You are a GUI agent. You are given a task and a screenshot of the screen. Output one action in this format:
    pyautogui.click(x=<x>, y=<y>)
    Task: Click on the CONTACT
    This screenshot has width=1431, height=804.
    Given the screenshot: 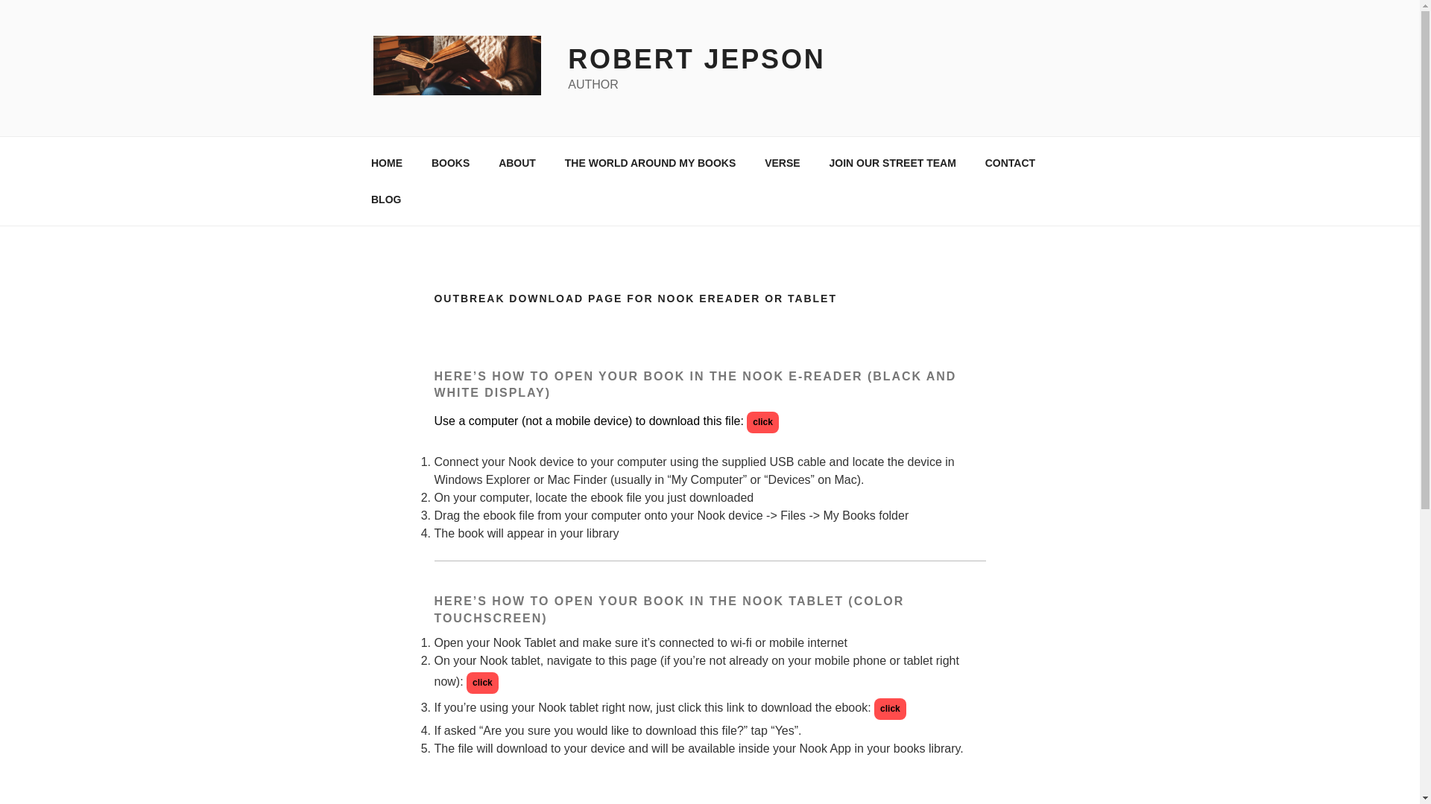 What is the action you would take?
    pyautogui.click(x=1009, y=162)
    